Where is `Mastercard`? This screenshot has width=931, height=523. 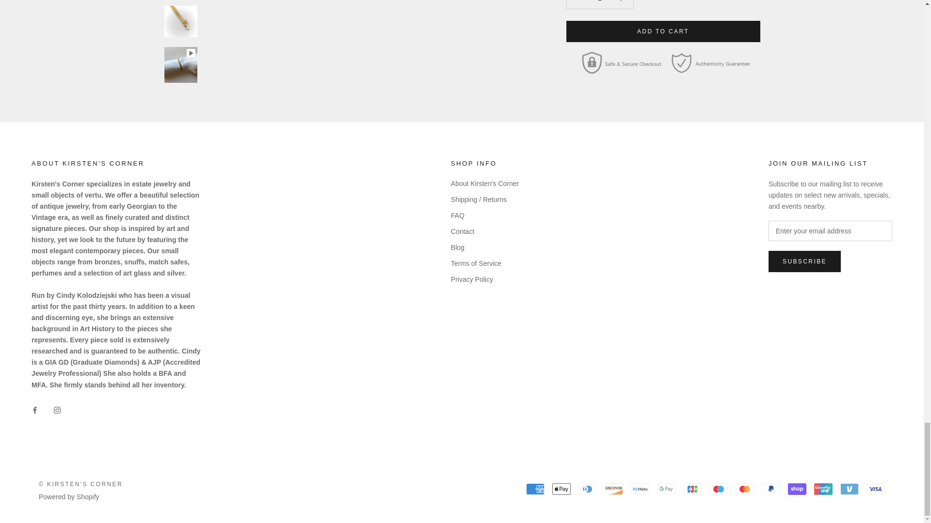 Mastercard is located at coordinates (745, 489).